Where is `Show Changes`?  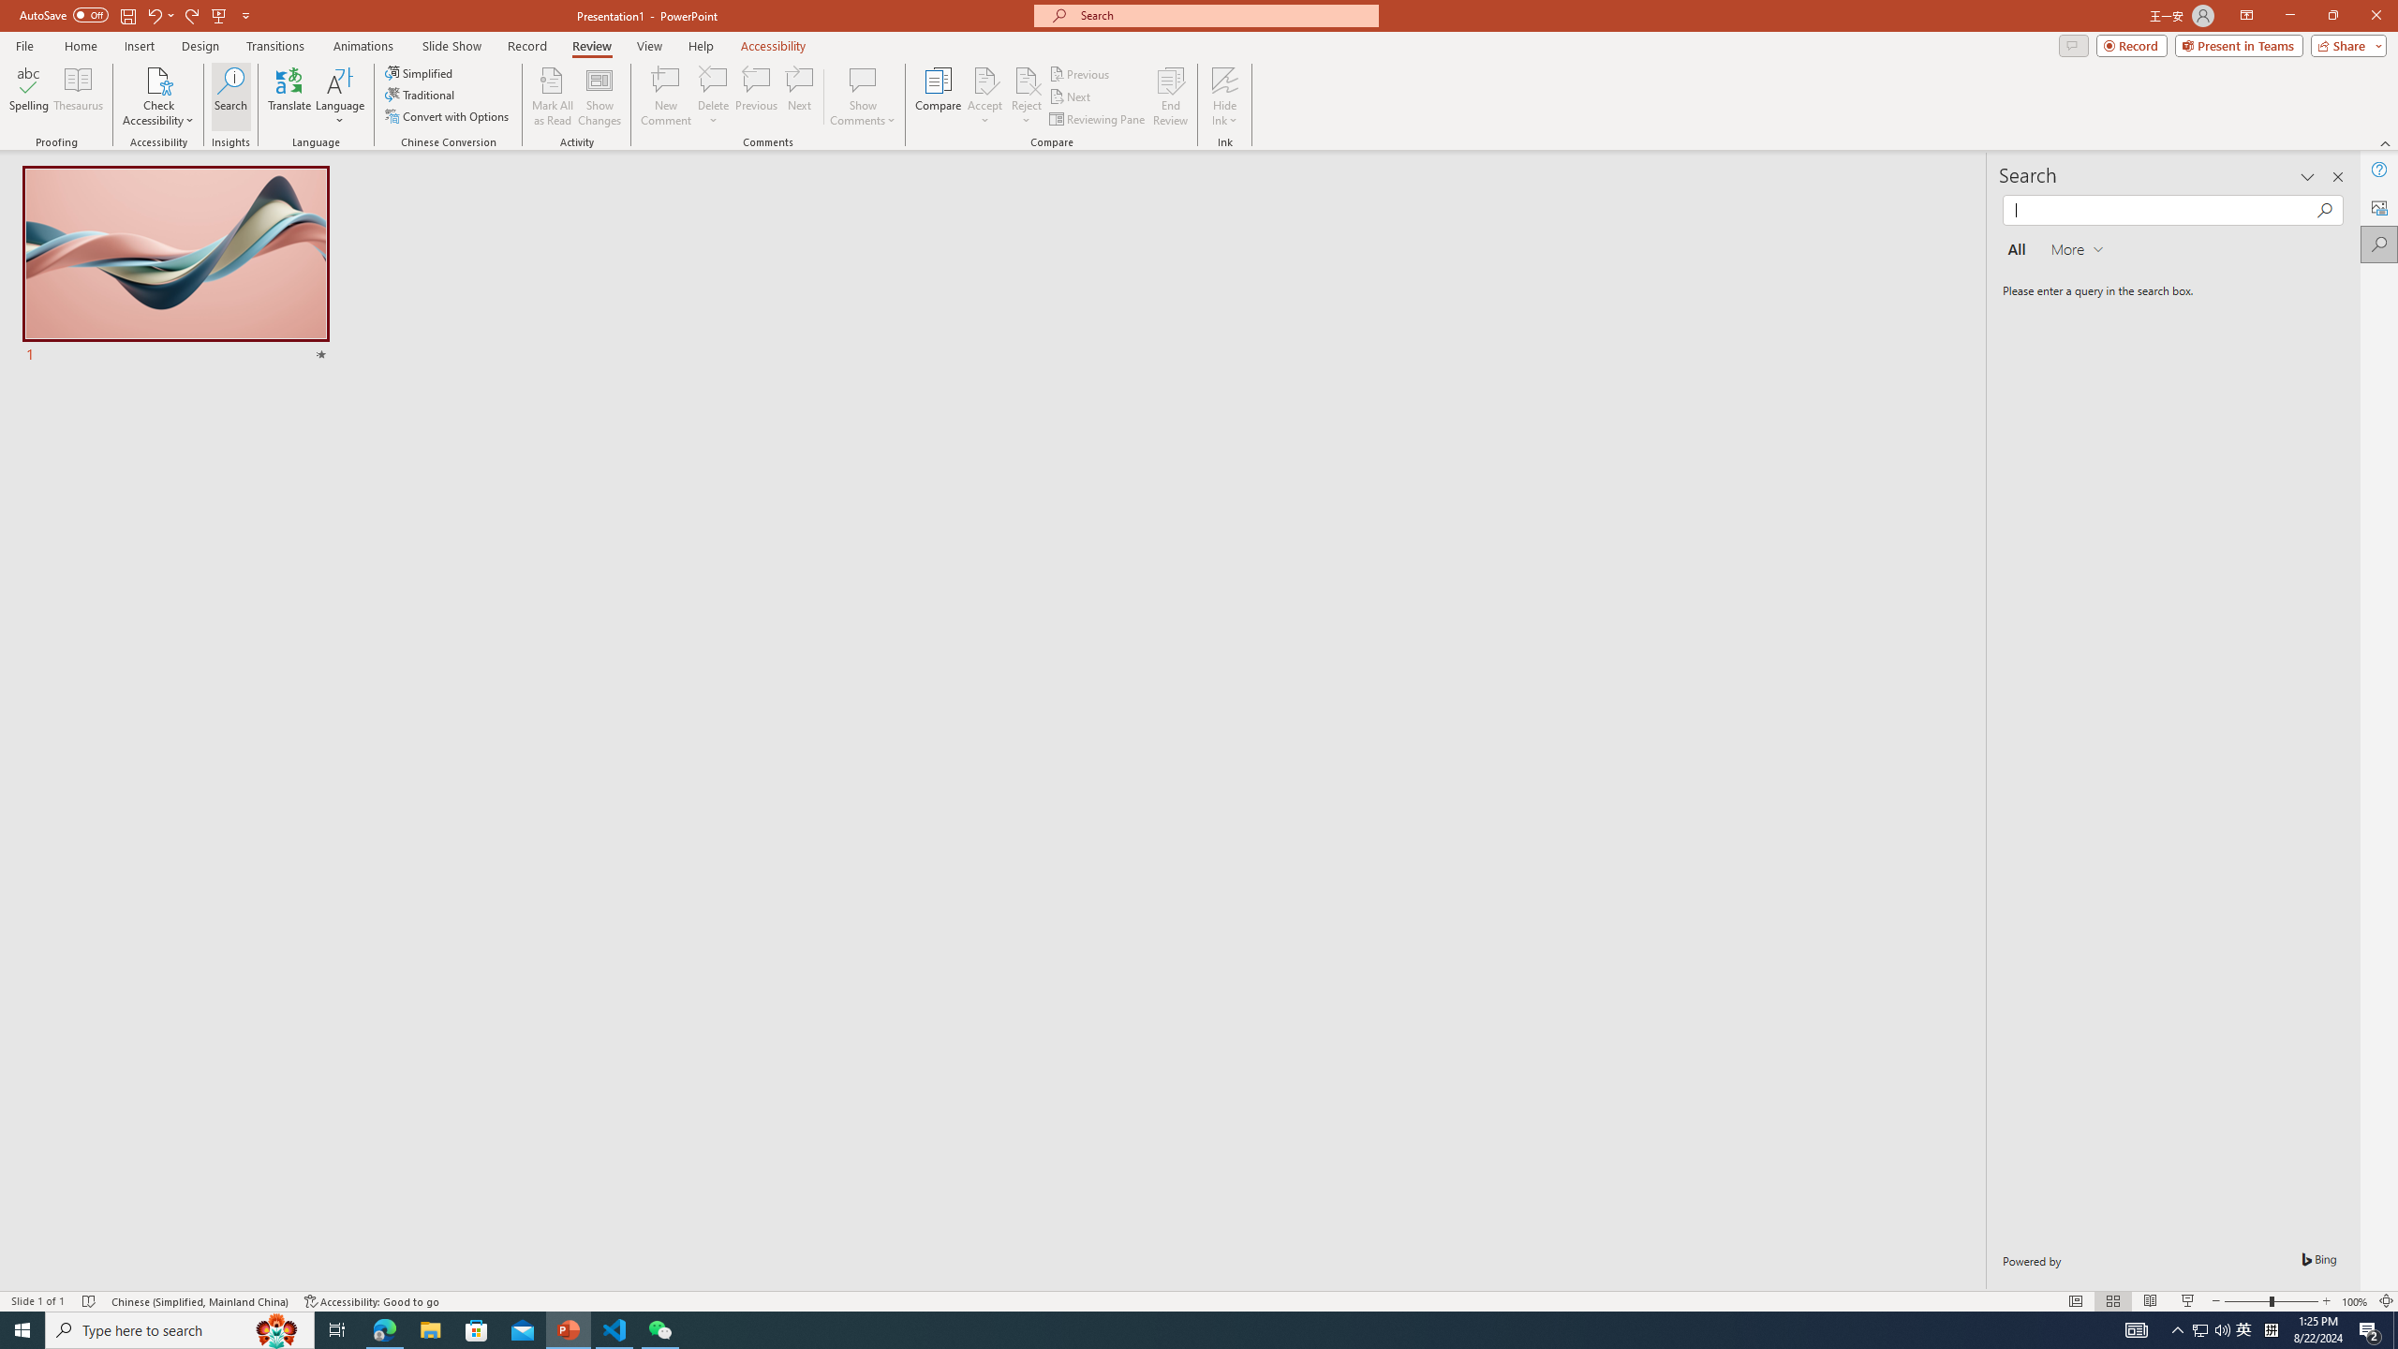 Show Changes is located at coordinates (599, 96).